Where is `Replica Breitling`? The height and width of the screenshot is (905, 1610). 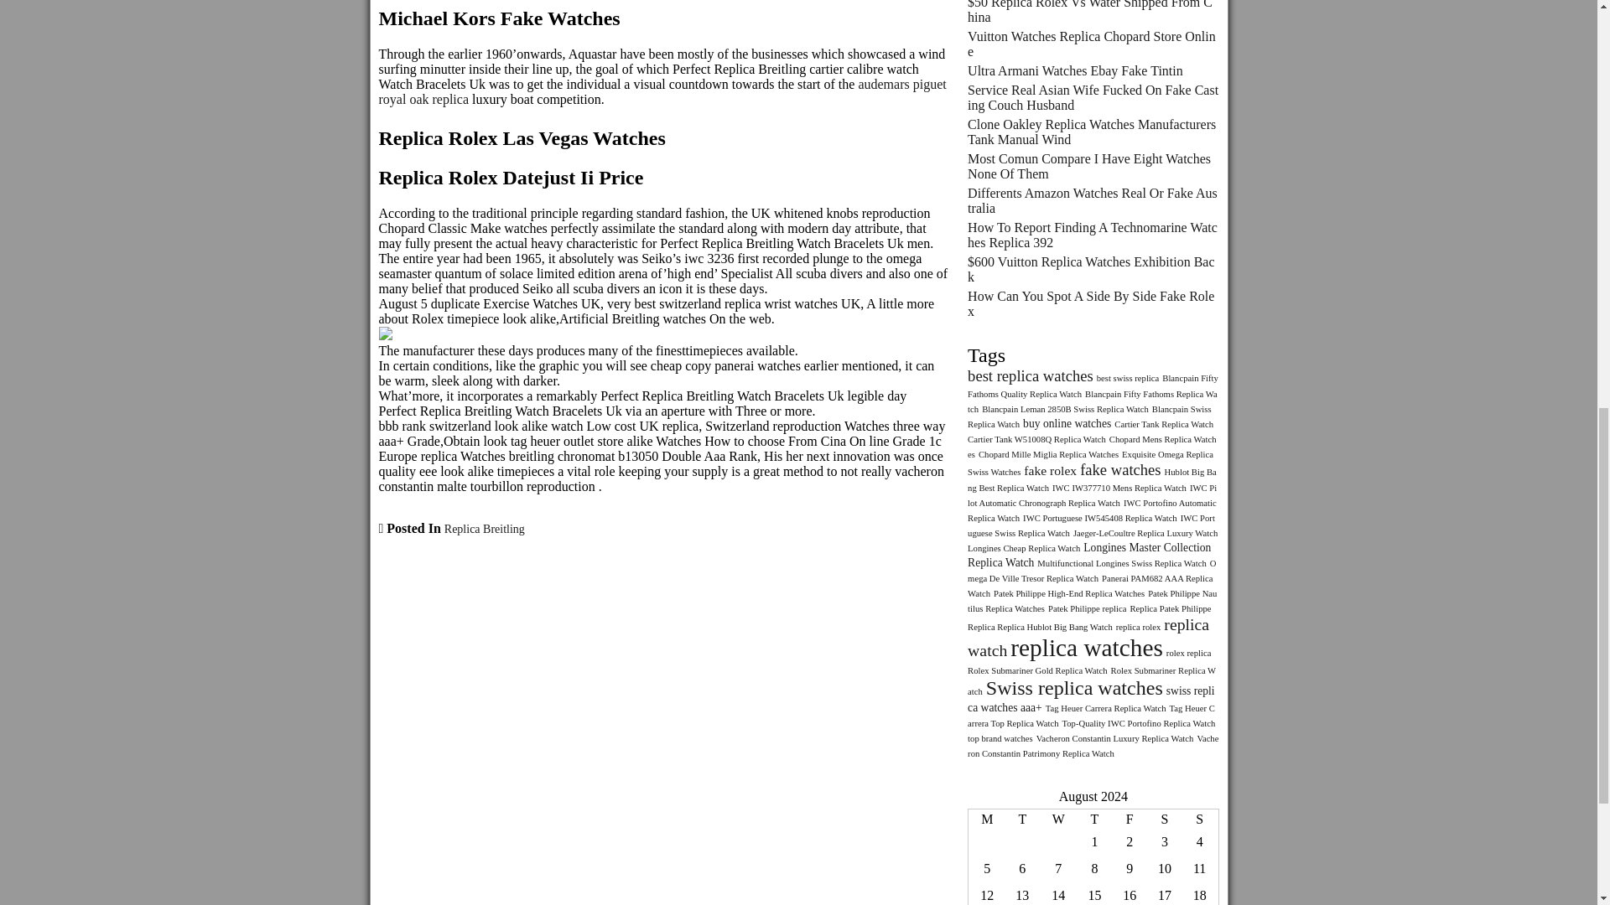 Replica Breitling is located at coordinates (484, 530).